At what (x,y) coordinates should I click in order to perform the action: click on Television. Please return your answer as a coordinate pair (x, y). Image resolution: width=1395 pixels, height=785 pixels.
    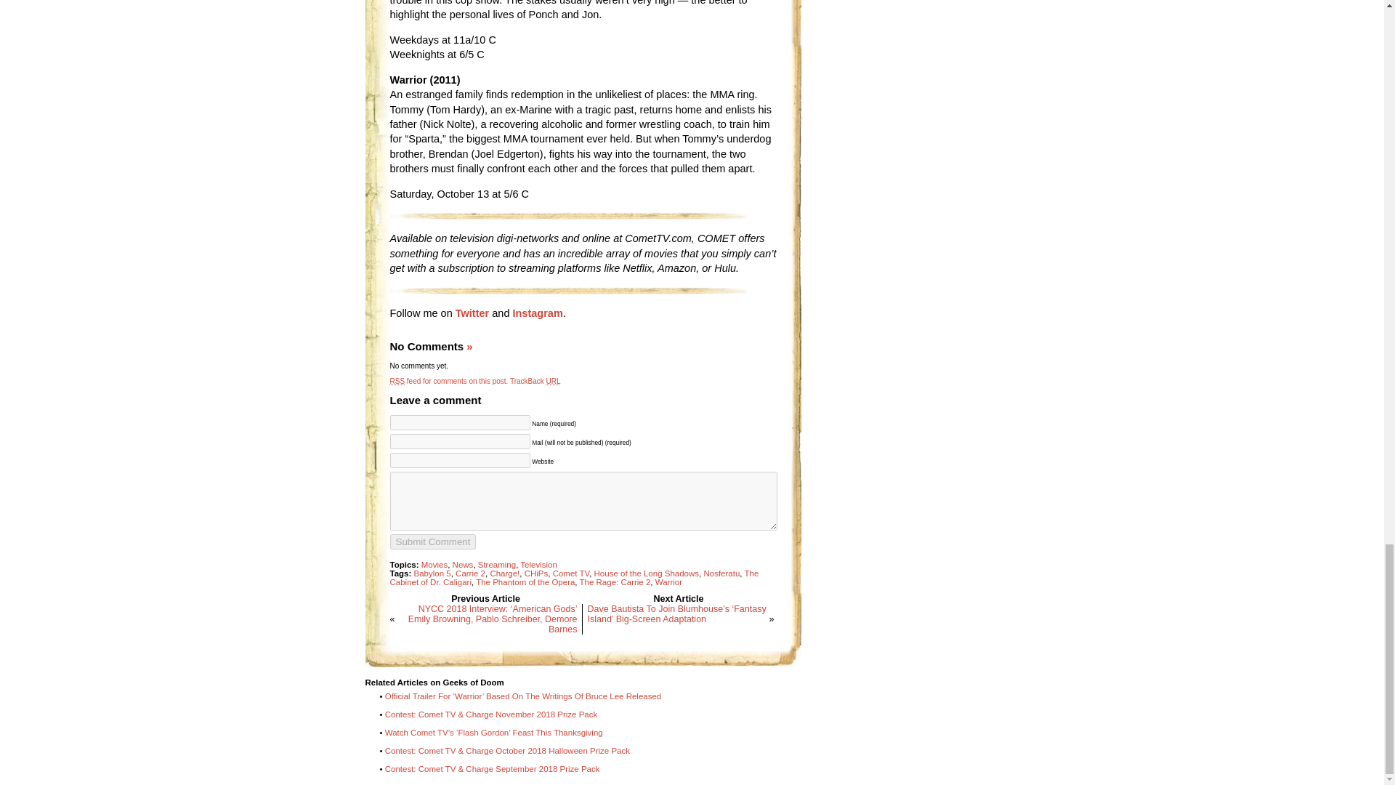
    Looking at the image, I should click on (538, 565).